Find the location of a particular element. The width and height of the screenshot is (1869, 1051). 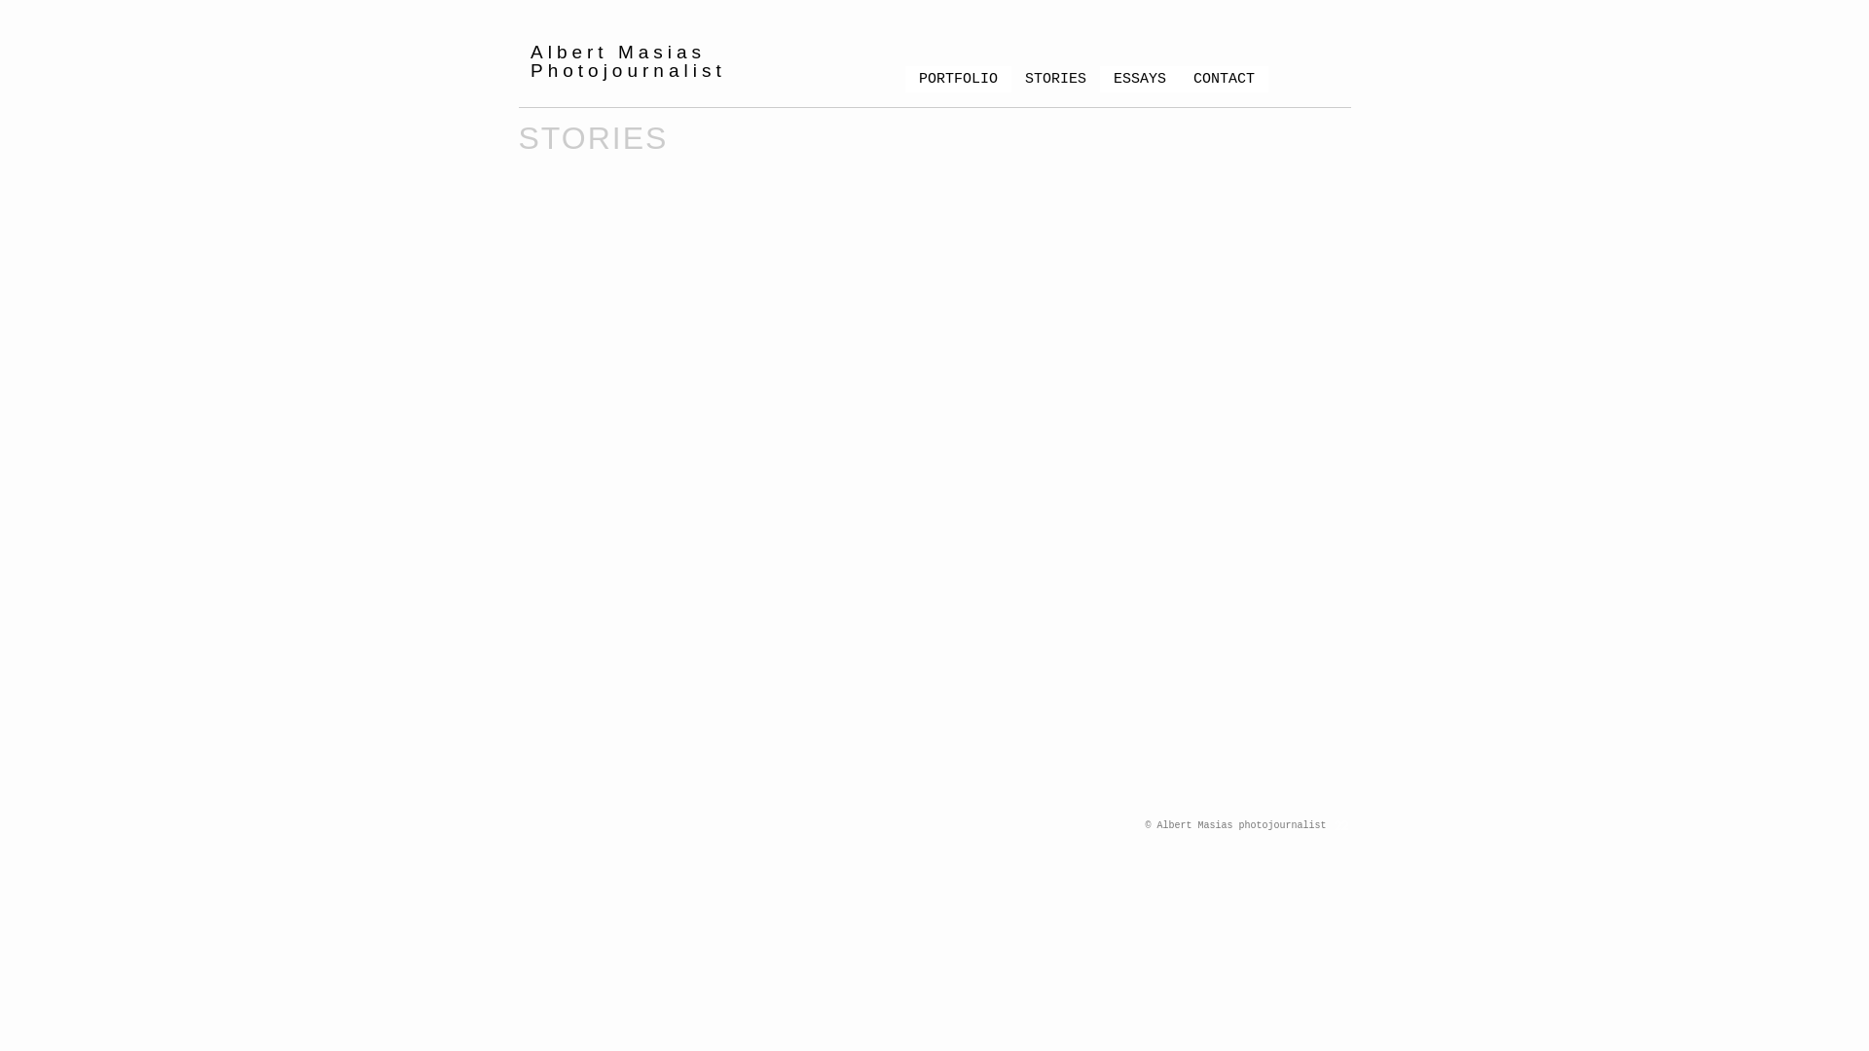

Albert Masias Photojournalist is located at coordinates (651, 61).